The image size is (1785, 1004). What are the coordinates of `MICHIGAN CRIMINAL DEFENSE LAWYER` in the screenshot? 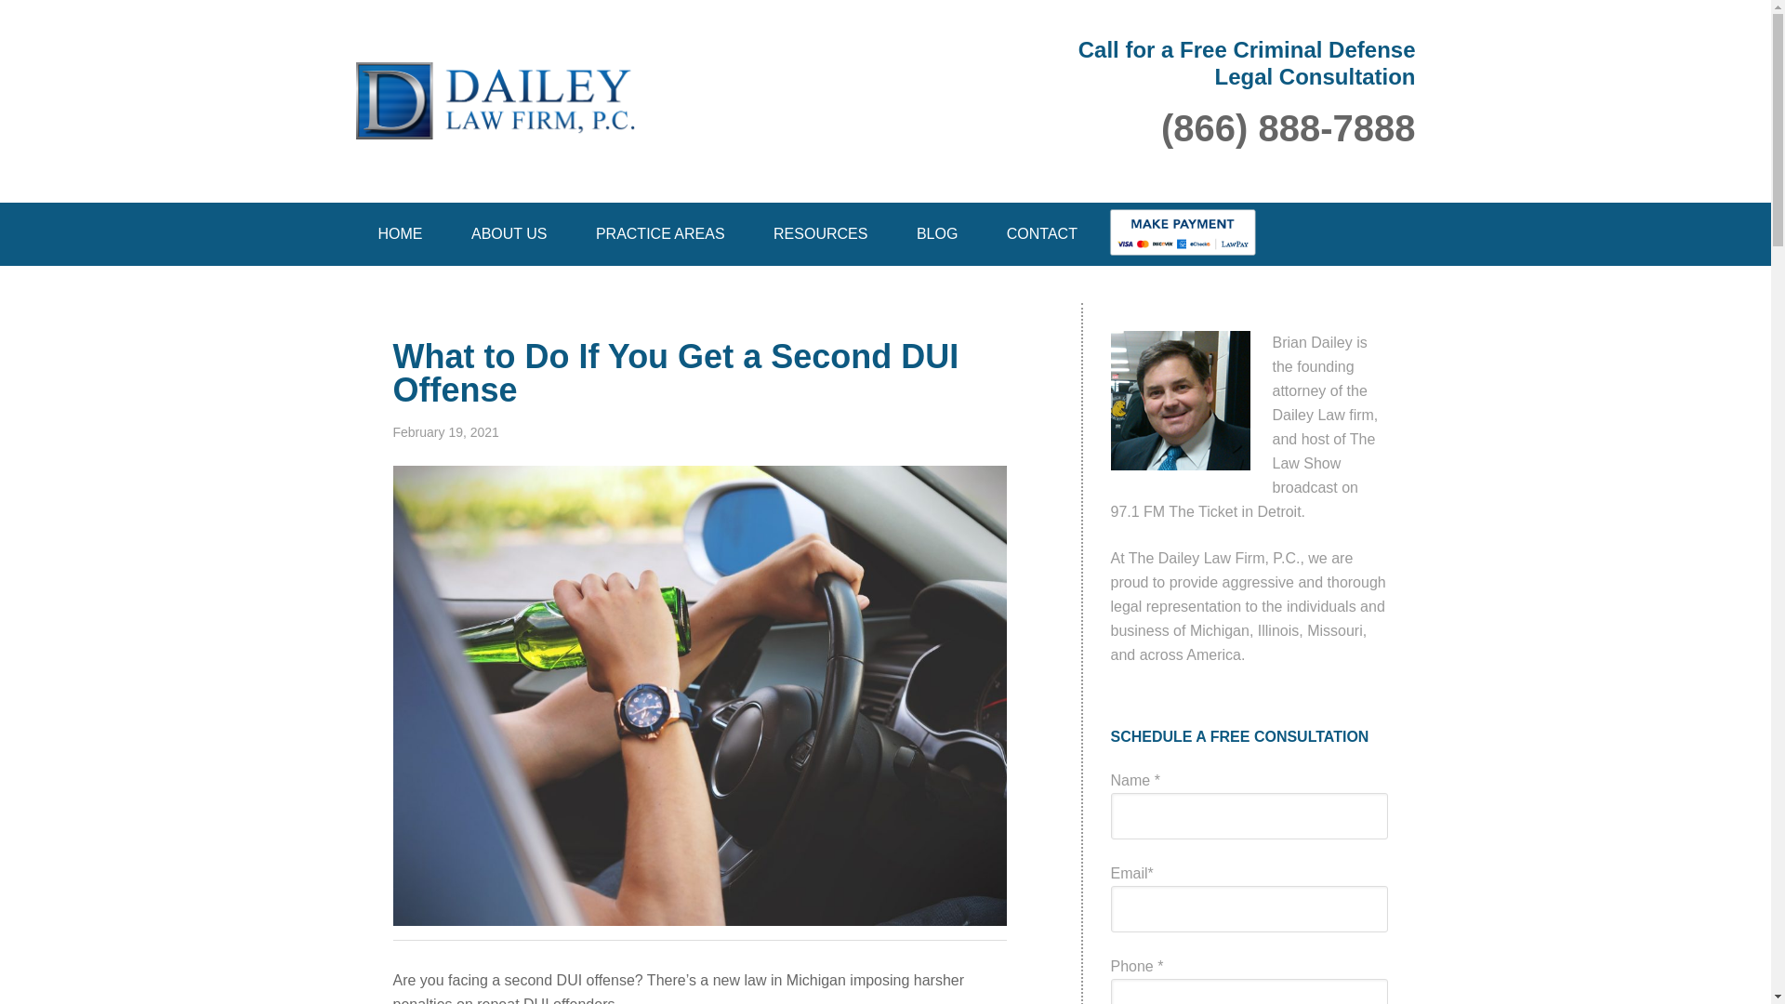 It's located at (681, 76).